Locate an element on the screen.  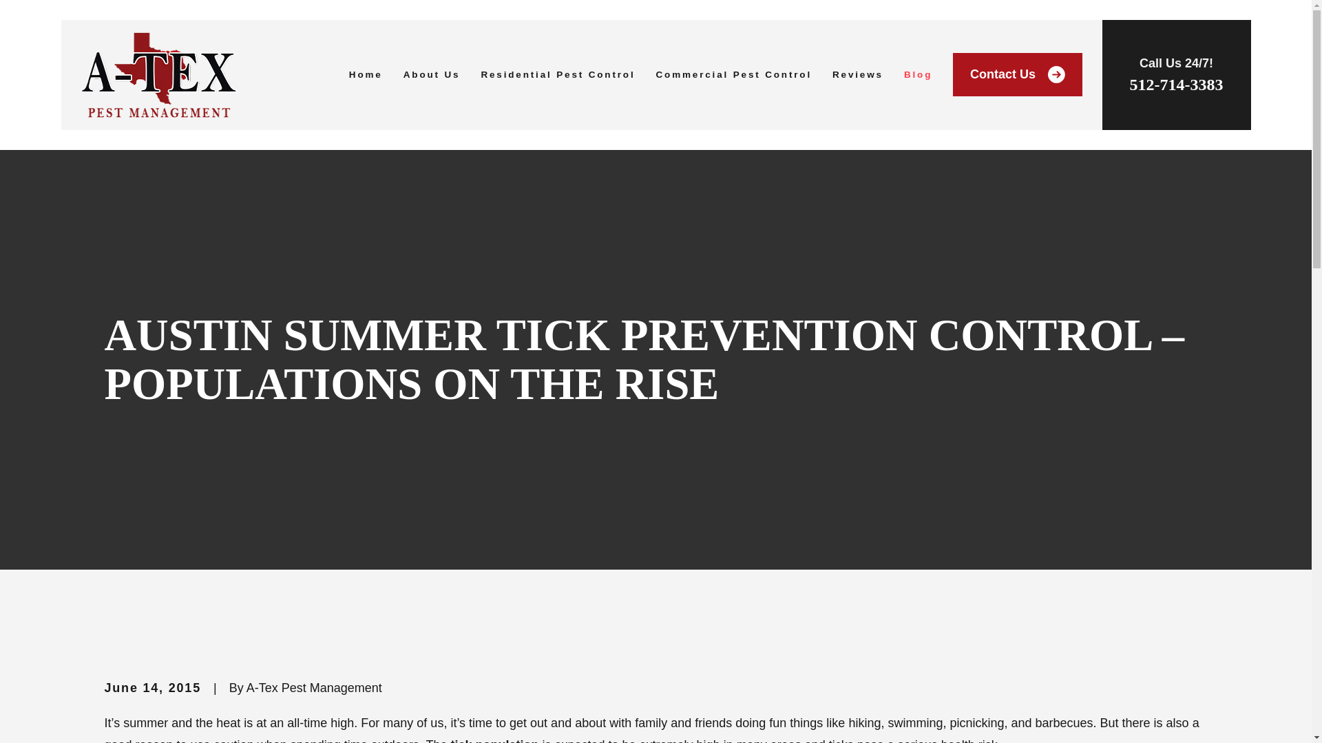
Residential Pest Control is located at coordinates (558, 74).